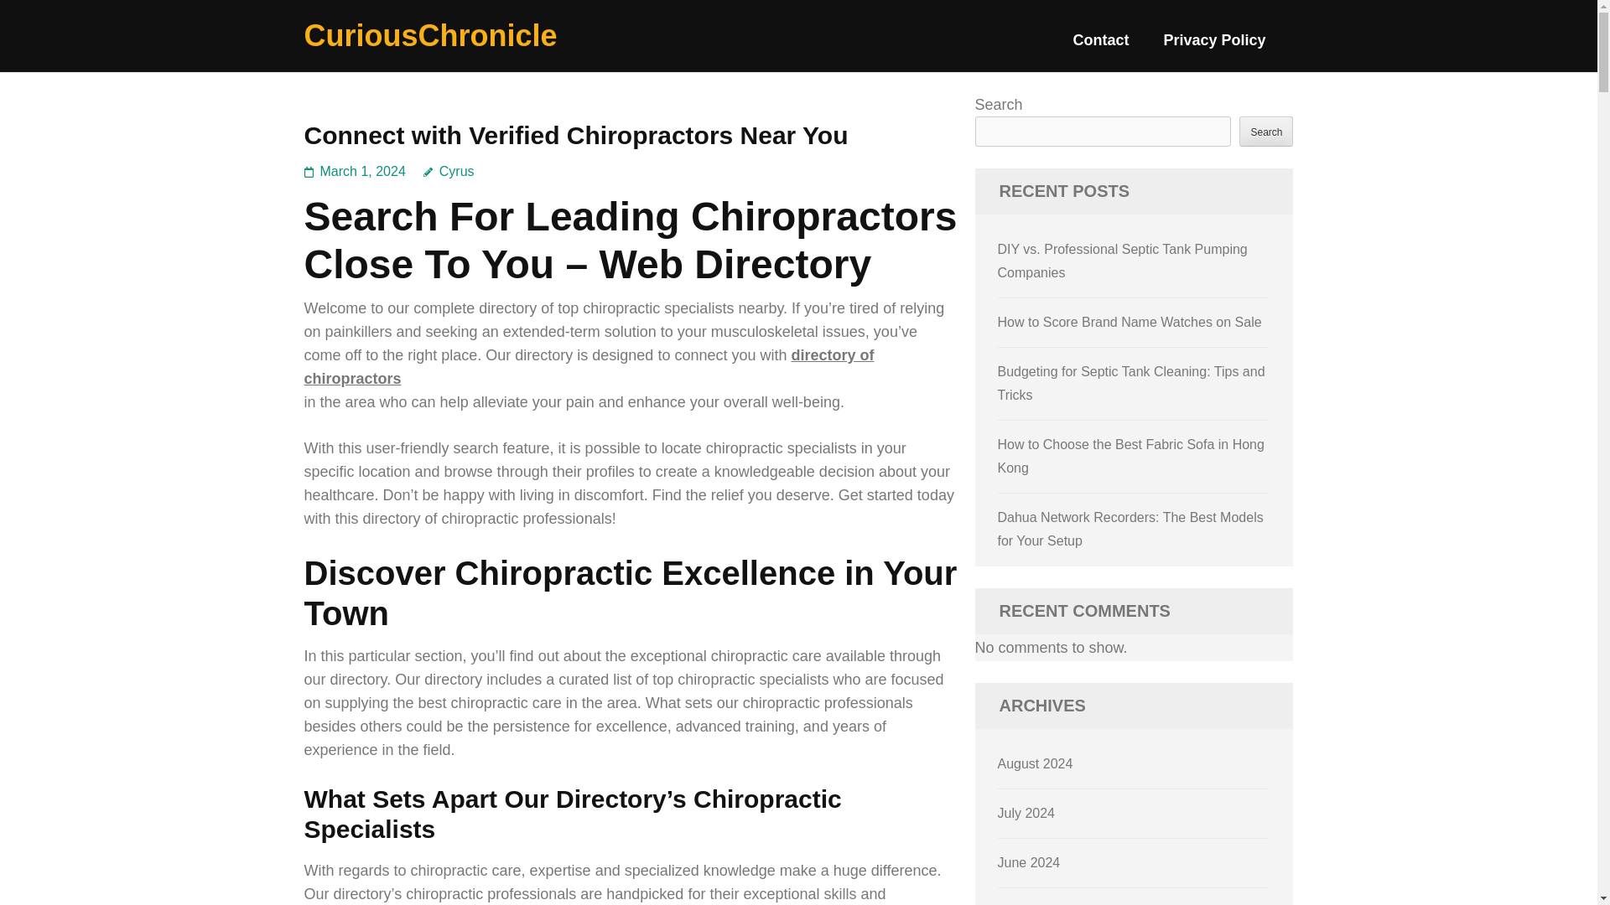 This screenshot has height=905, width=1610. Describe the element at coordinates (589, 367) in the screenshot. I see `directory of chiropractors` at that location.